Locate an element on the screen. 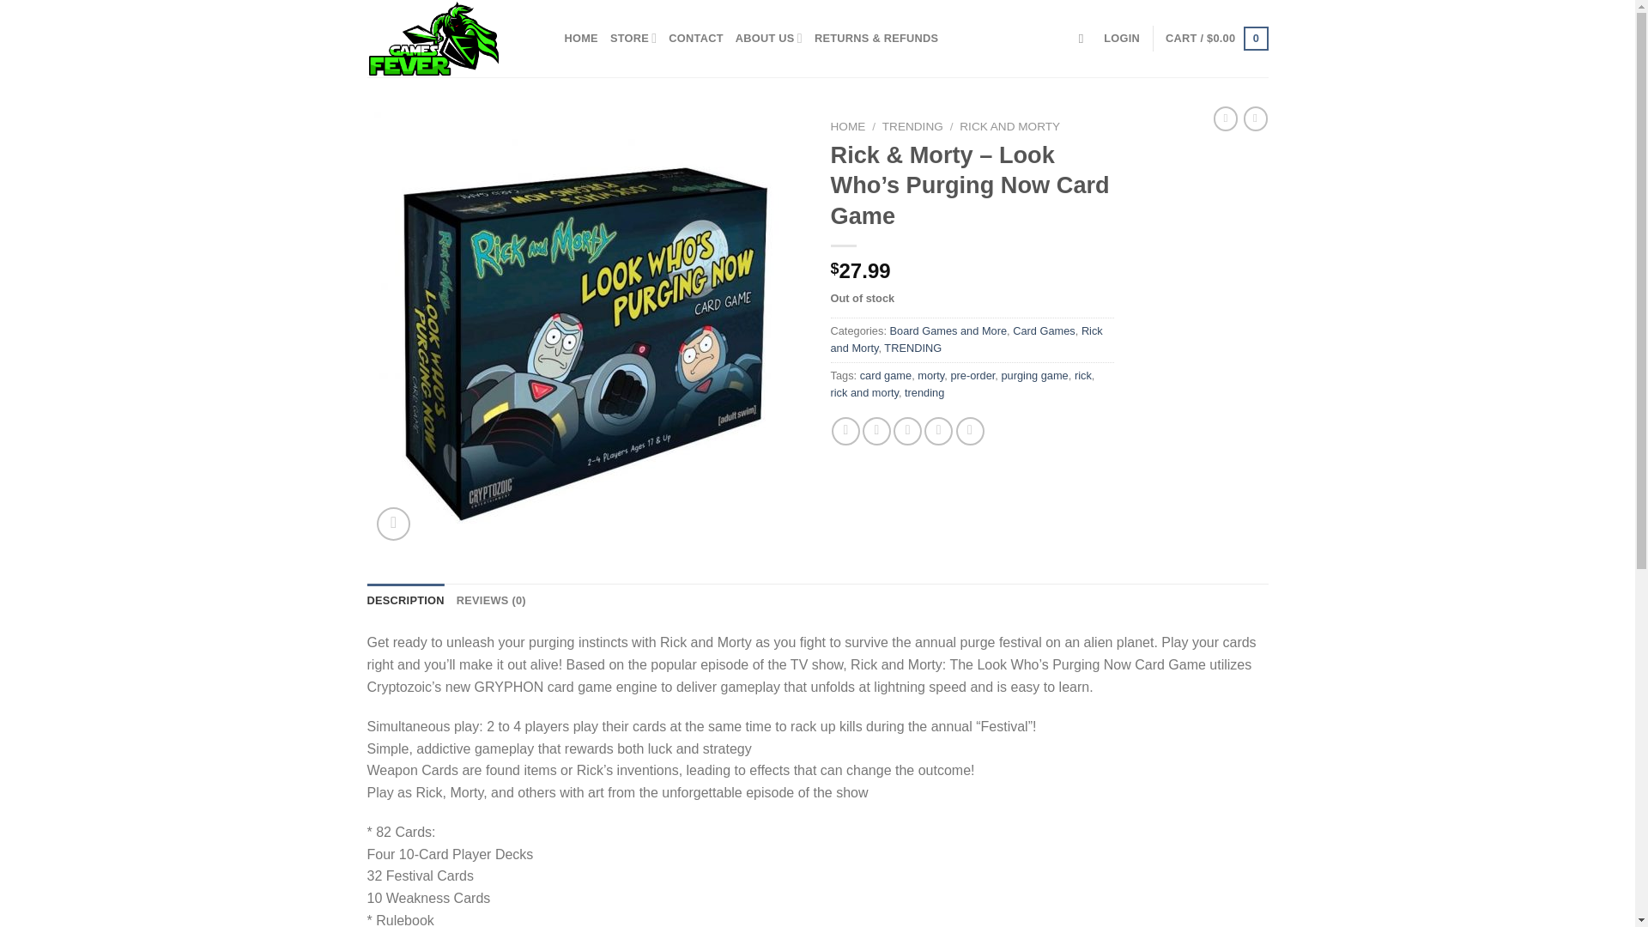 The height and width of the screenshot is (927, 1648). Share on Twitter is located at coordinates (876, 431).